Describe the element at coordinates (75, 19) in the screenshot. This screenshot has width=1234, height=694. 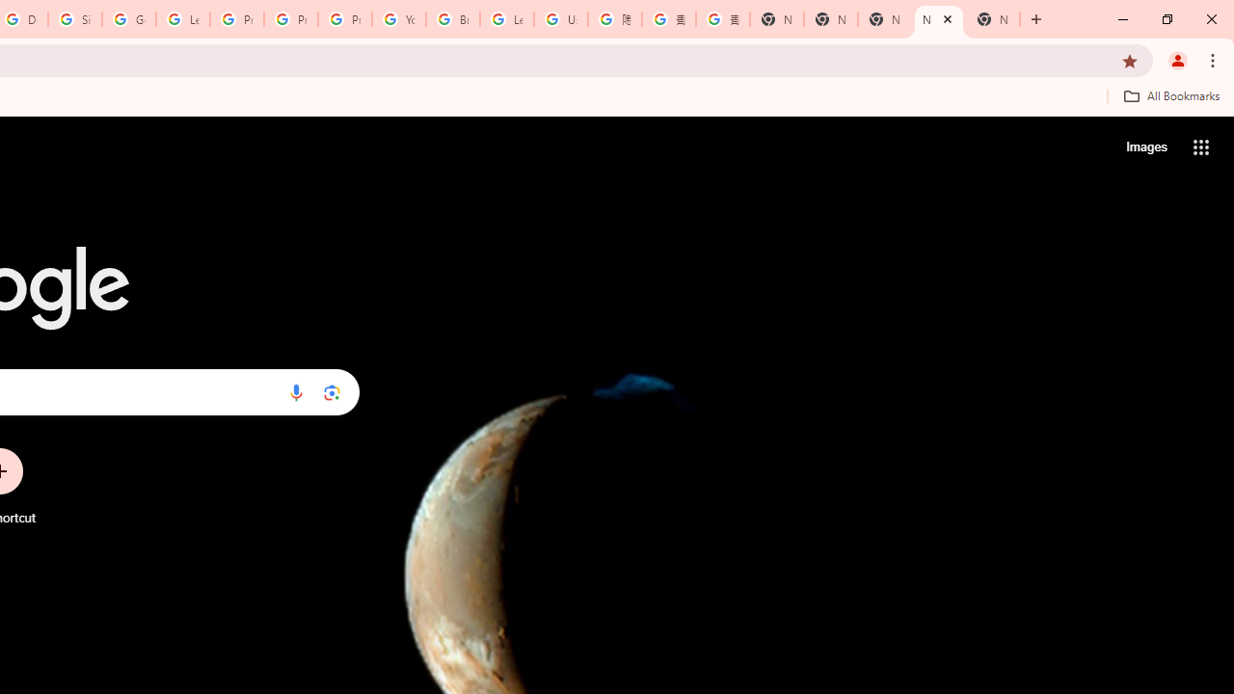
I see `Sign in - Google Accounts` at that location.